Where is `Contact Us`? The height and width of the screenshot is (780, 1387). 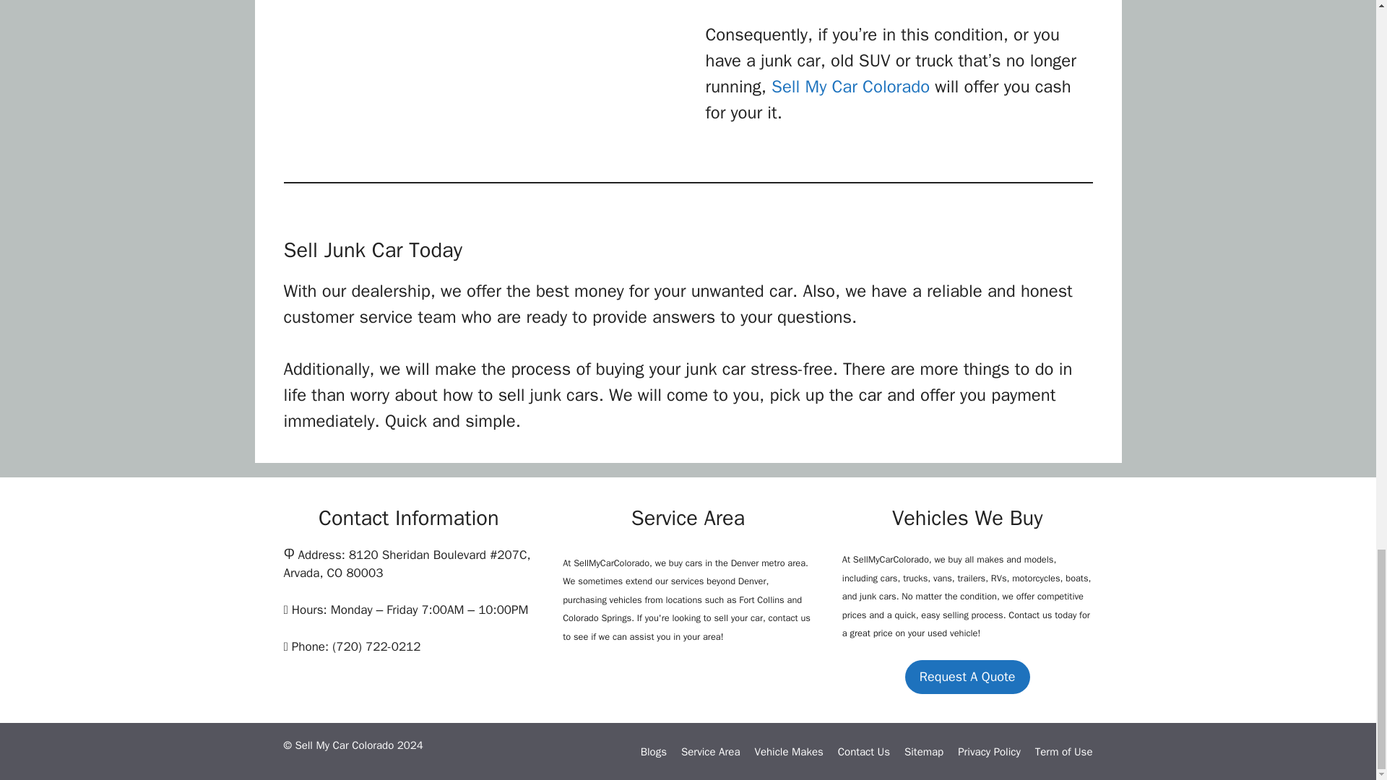
Contact Us is located at coordinates (864, 751).